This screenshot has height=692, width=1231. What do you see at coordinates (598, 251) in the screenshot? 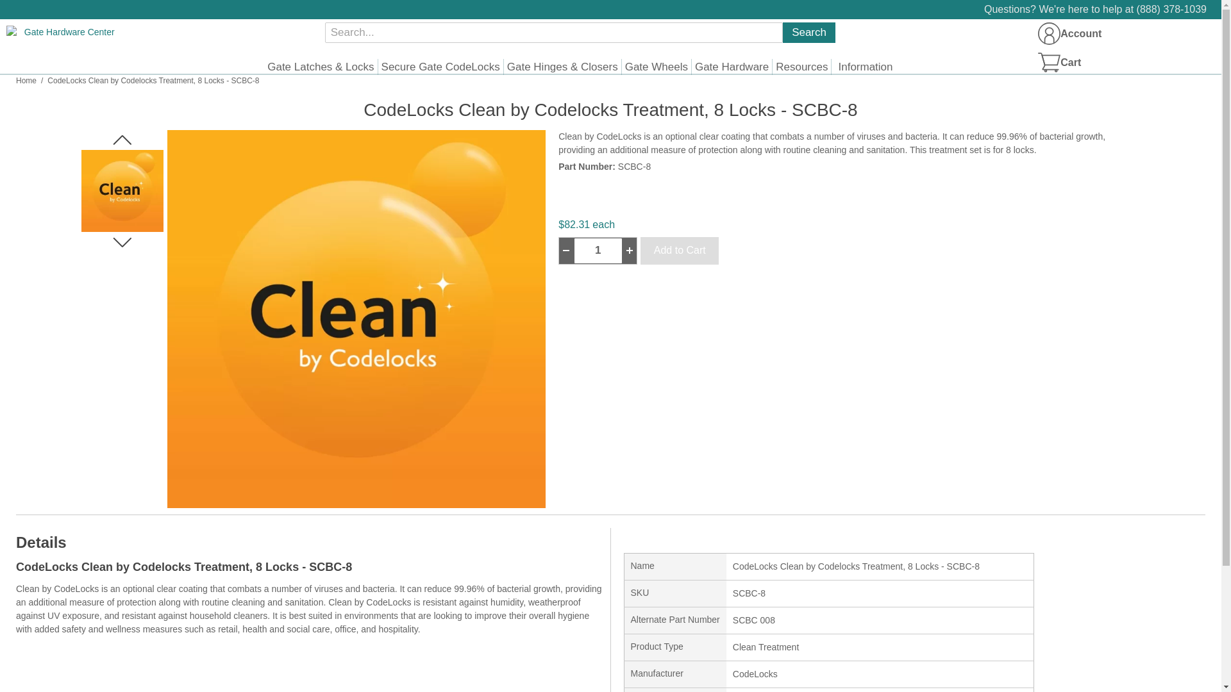
I see `1` at bounding box center [598, 251].